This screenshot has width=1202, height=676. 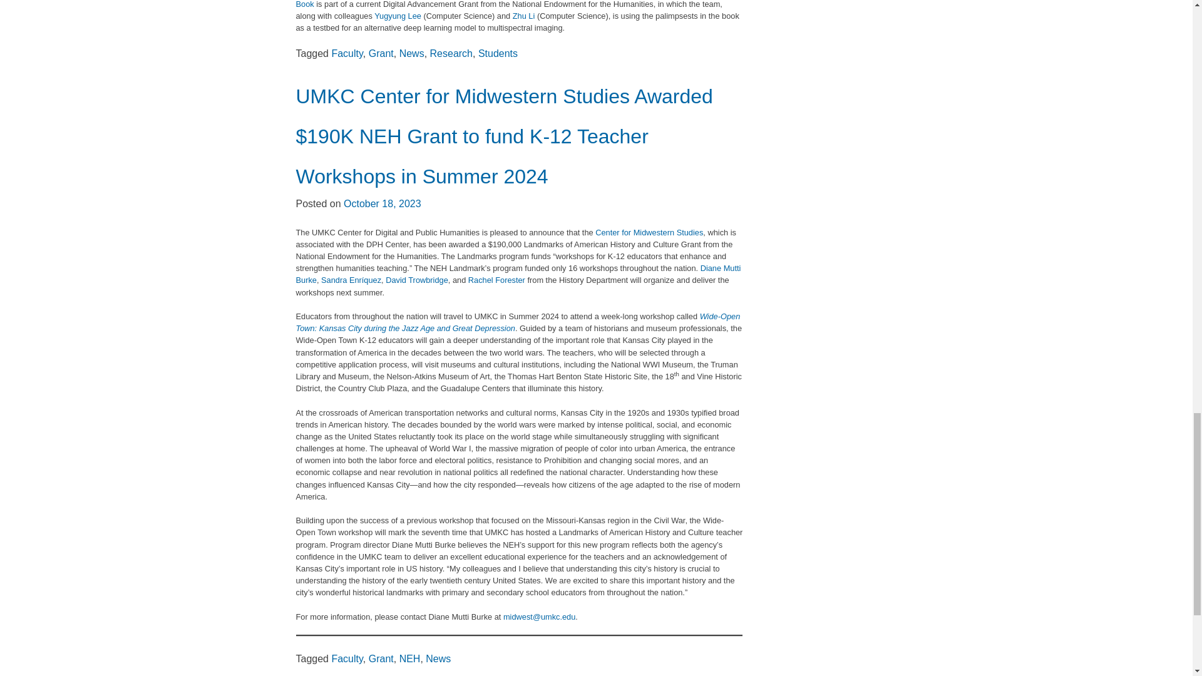 What do you see at coordinates (383, 203) in the screenshot?
I see `October 18, 2023` at bounding box center [383, 203].